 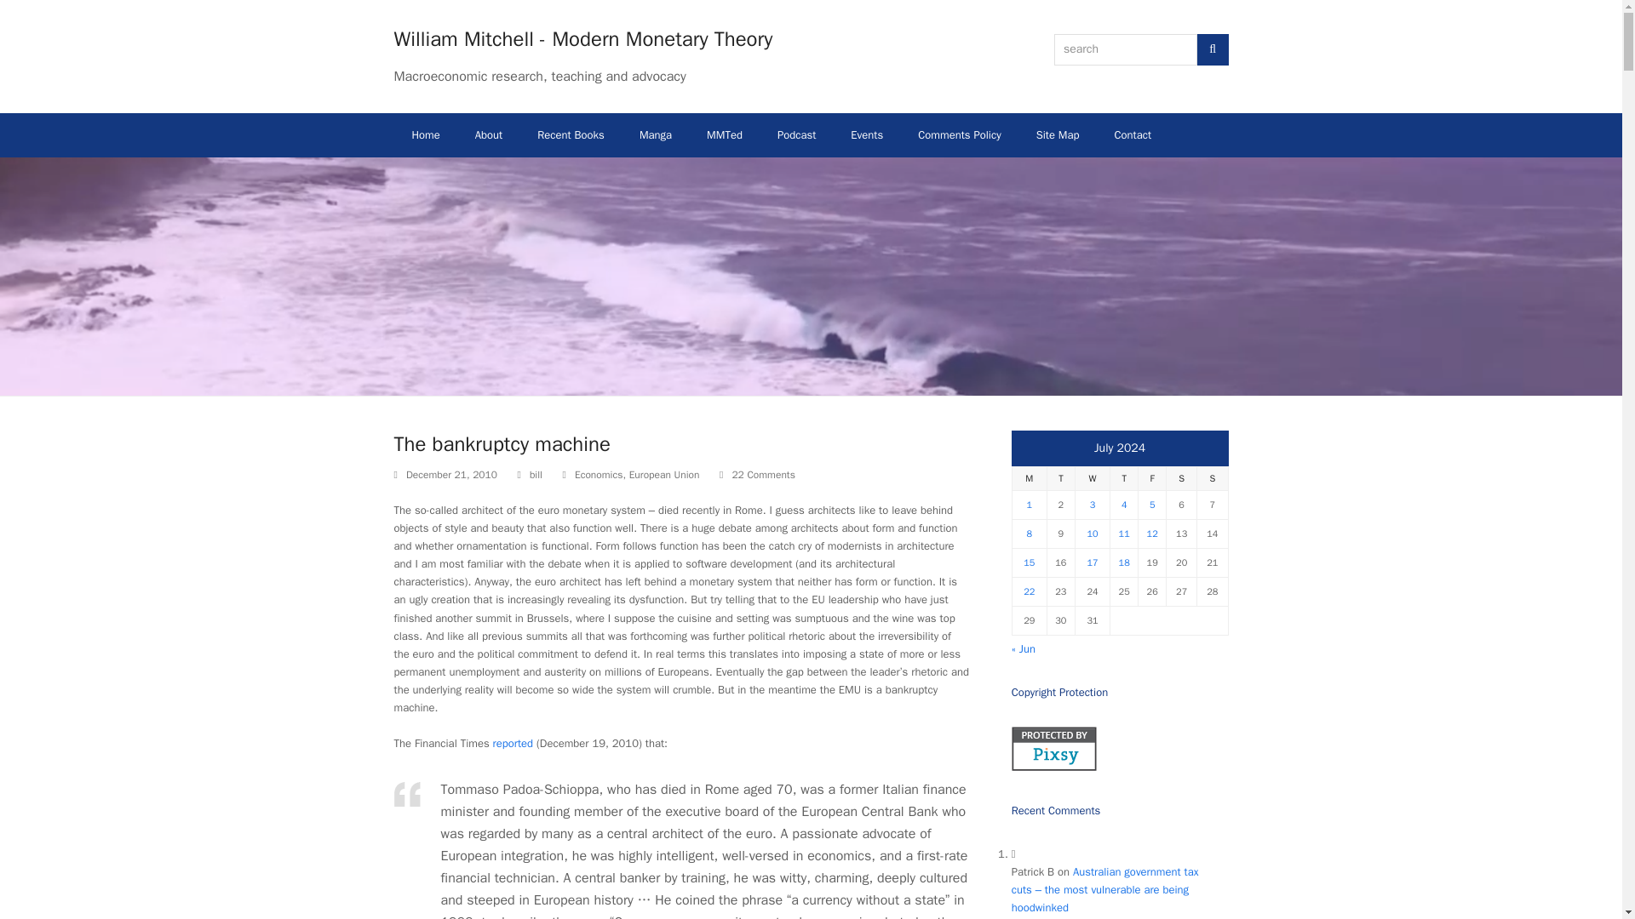 What do you see at coordinates (763, 475) in the screenshot?
I see `22 Comments` at bounding box center [763, 475].